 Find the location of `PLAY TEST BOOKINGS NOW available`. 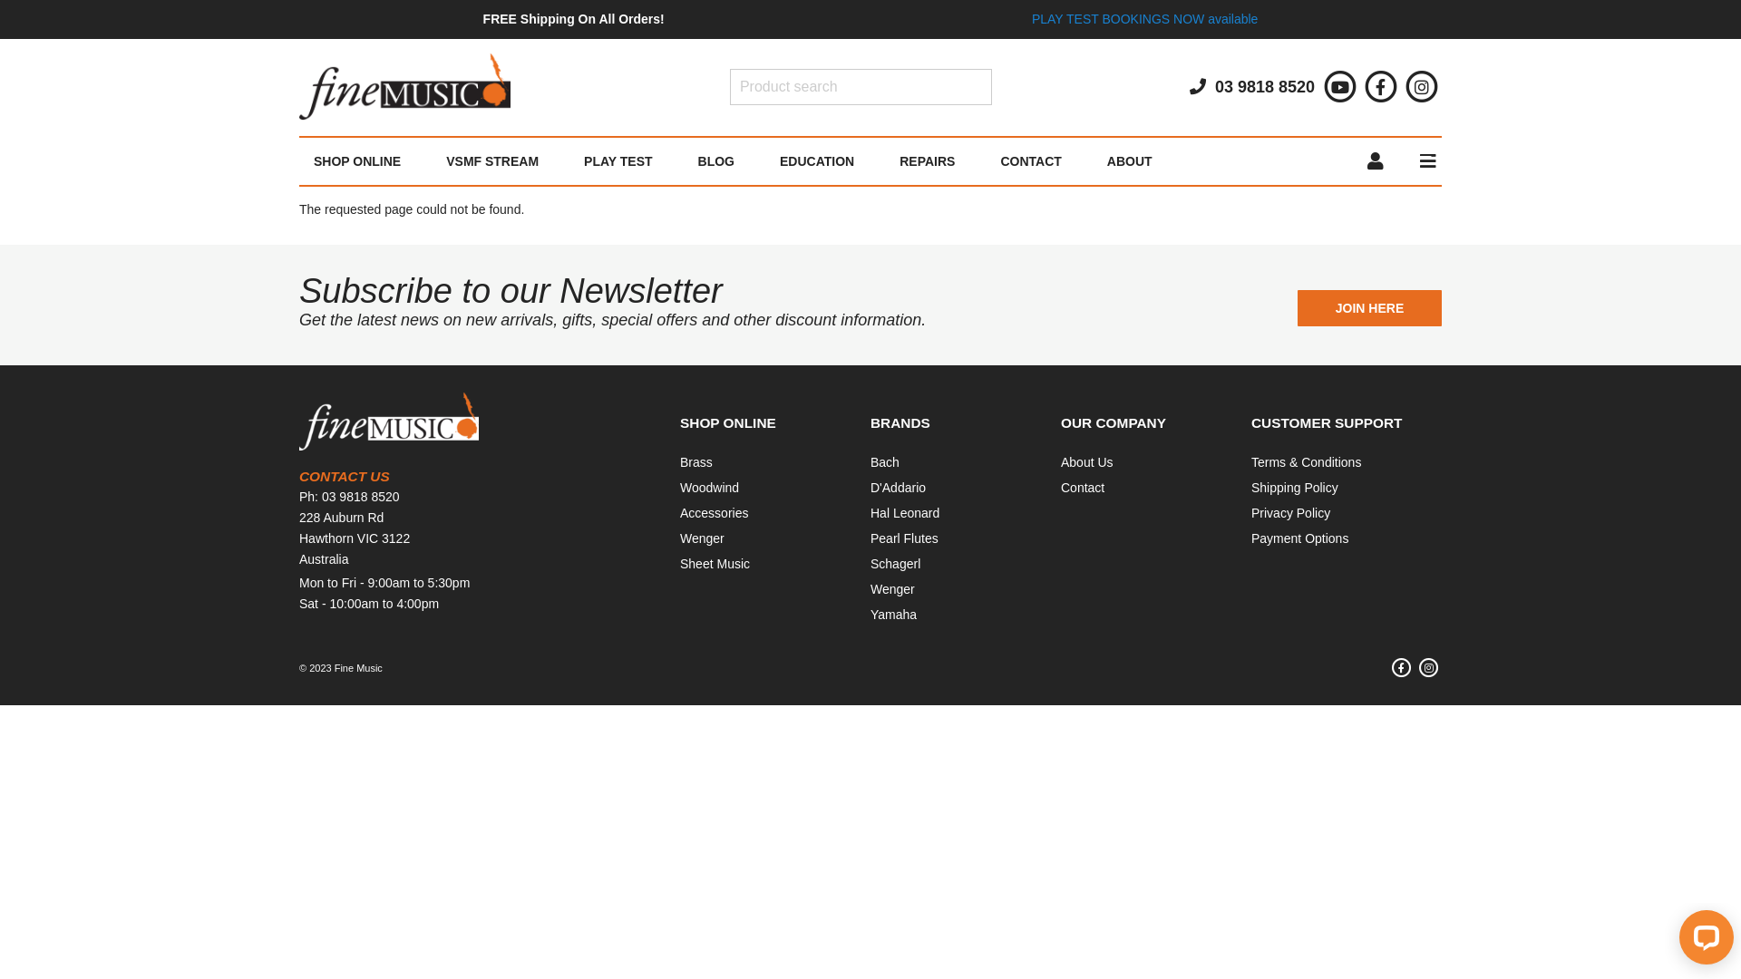

PLAY TEST BOOKINGS NOW available is located at coordinates (1145, 19).